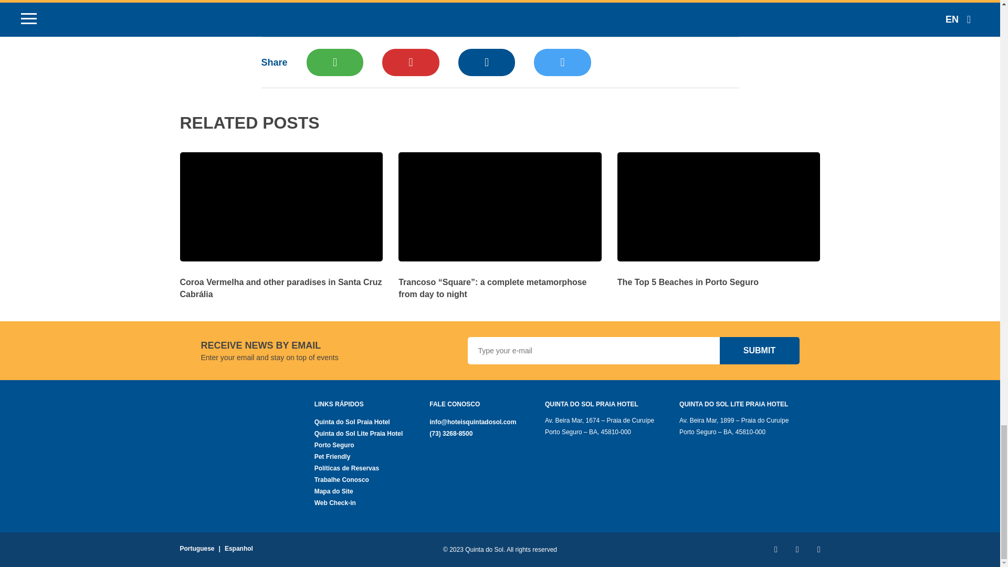 The image size is (1008, 567). Describe the element at coordinates (334, 62) in the screenshot. I see `WhatsApp` at that location.